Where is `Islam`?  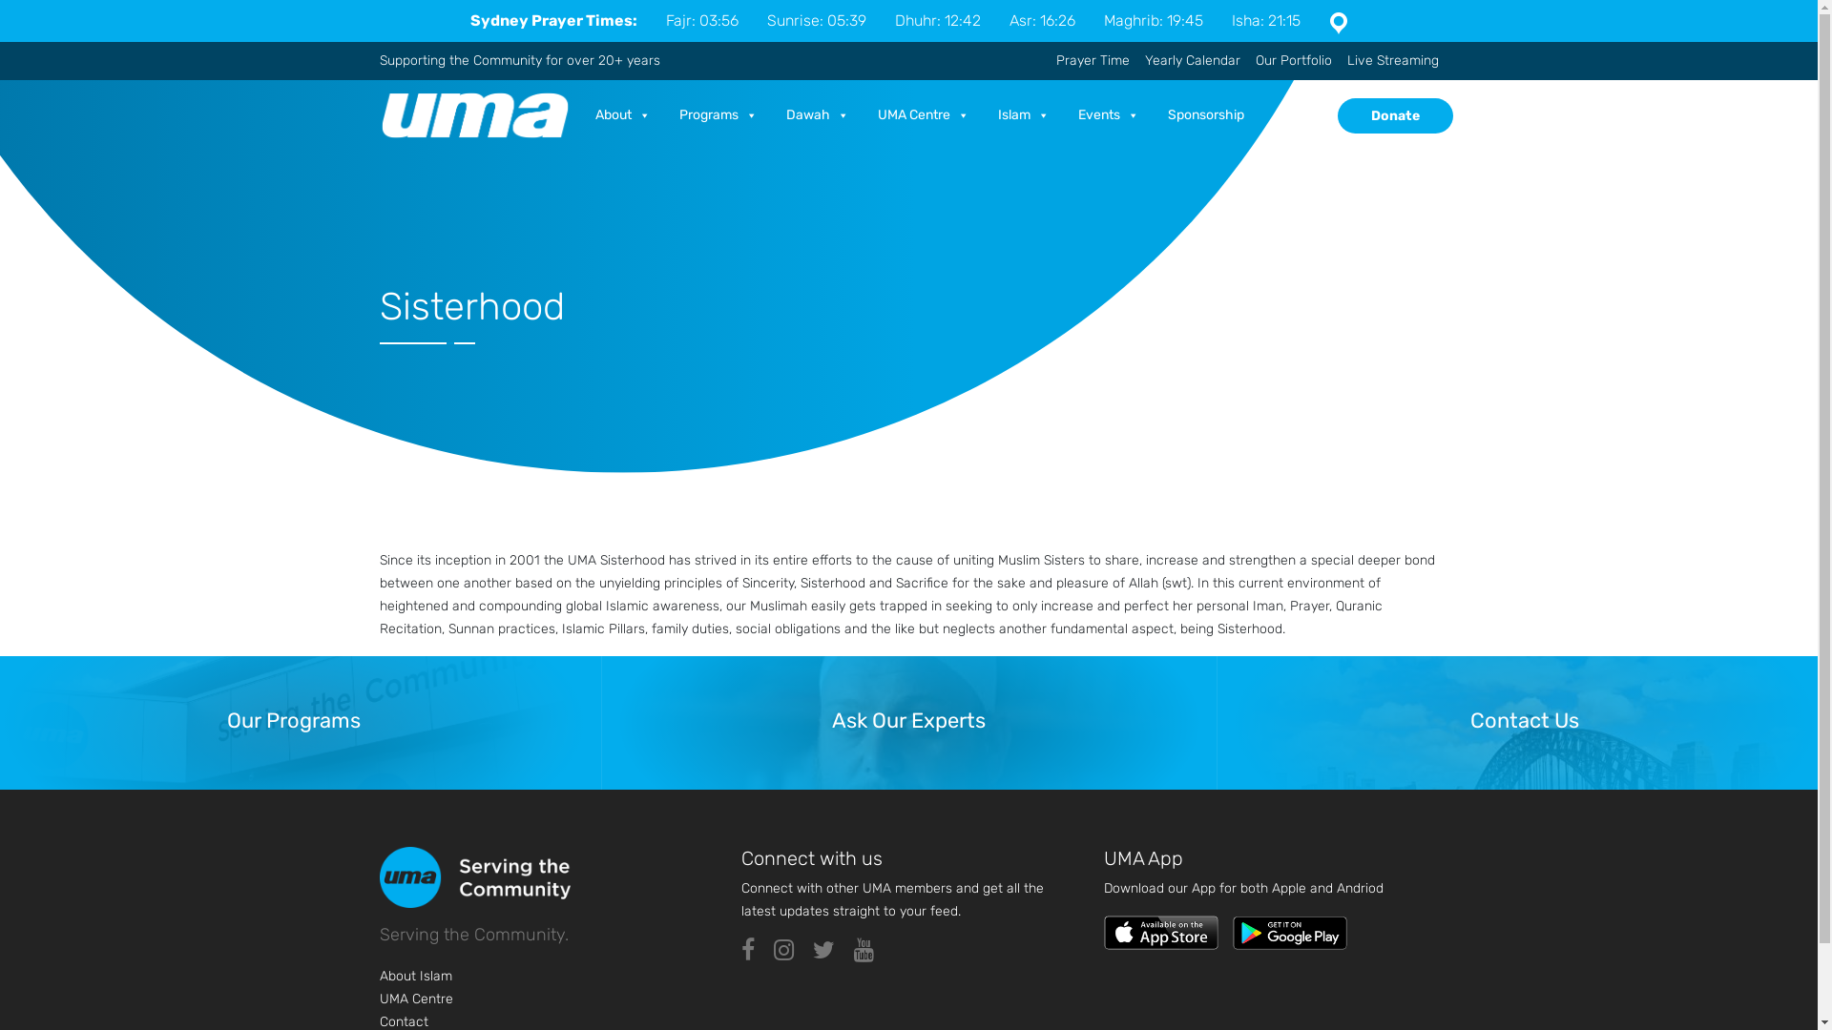
Islam is located at coordinates (1029, 115).